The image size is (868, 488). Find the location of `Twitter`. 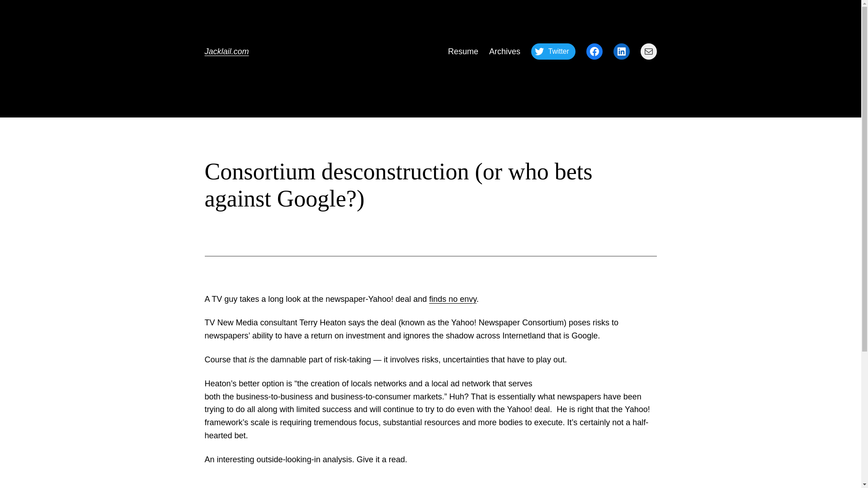

Twitter is located at coordinates (553, 52).